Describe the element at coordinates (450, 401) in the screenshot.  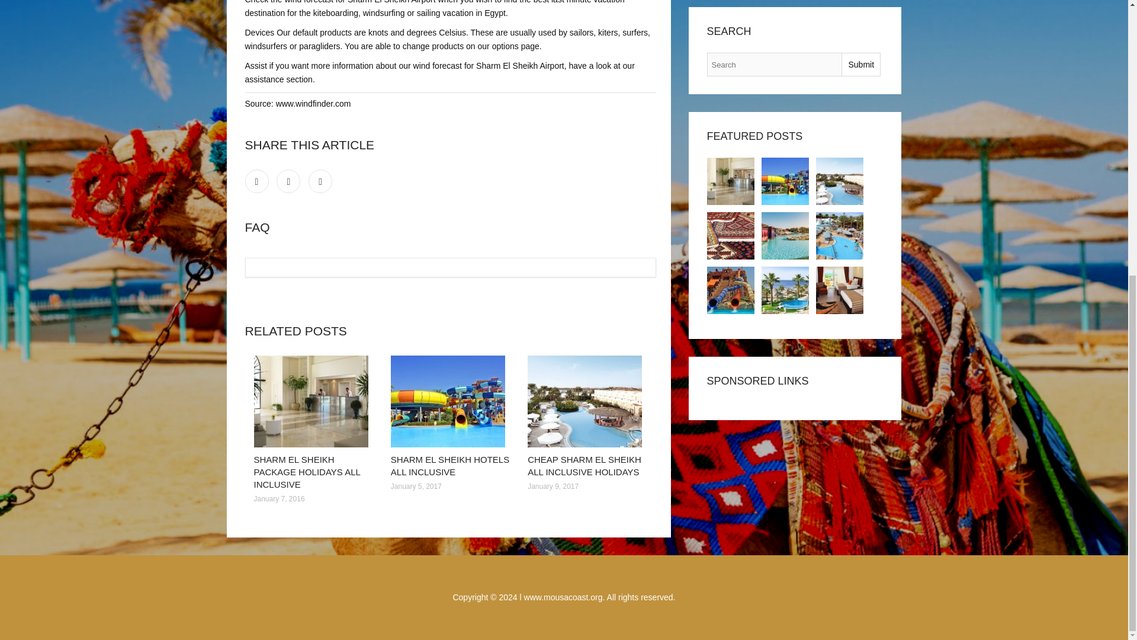
I see `Sharm El Sheikh hotels All Inclusive` at that location.